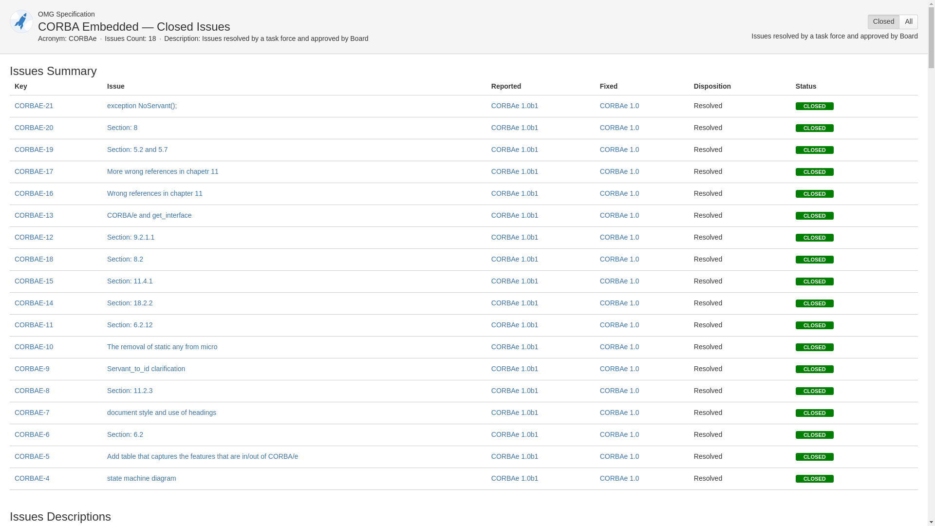 Image resolution: width=935 pixels, height=526 pixels. I want to click on CORBAE-15, so click(34, 281).